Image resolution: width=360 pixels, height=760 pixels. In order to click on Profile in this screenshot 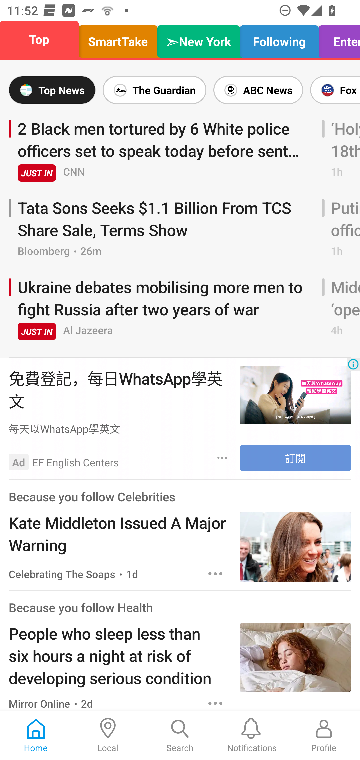, I will do `click(324, 735)`.